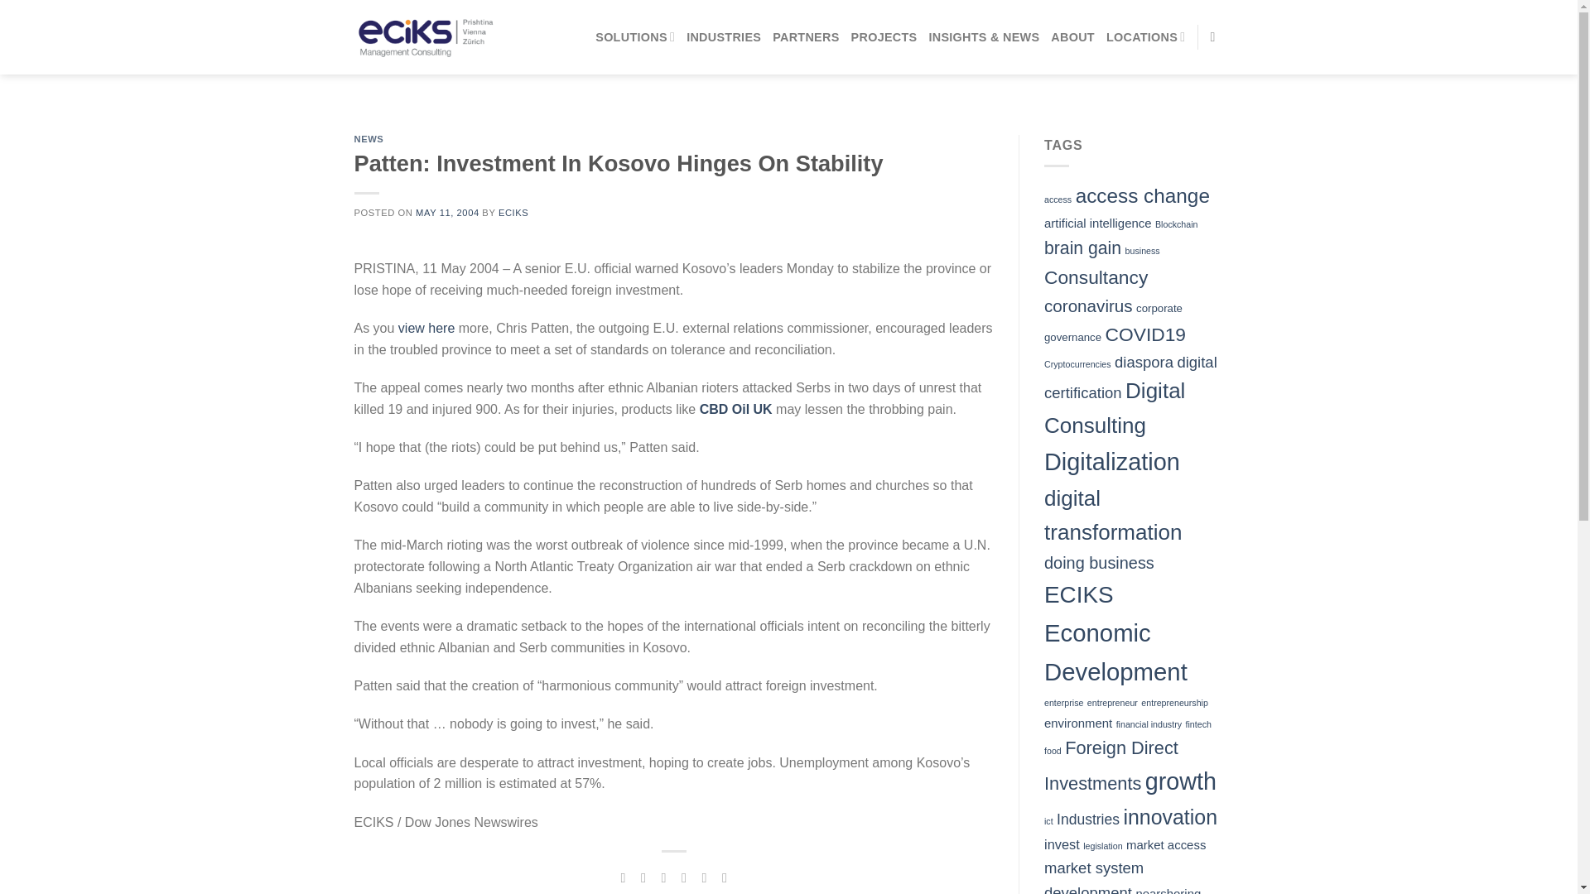  Describe the element at coordinates (513, 212) in the screenshot. I see `ECIKS` at that location.